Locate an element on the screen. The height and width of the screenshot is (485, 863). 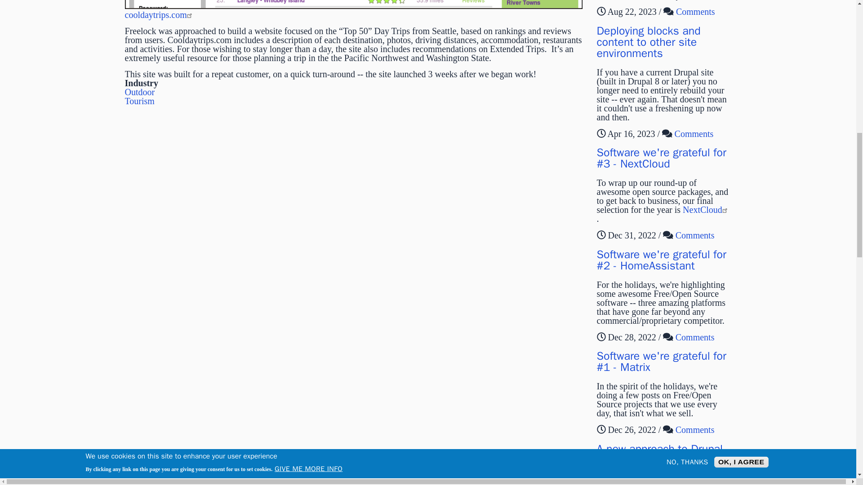
cooldaytrips.com is located at coordinates (160, 14).